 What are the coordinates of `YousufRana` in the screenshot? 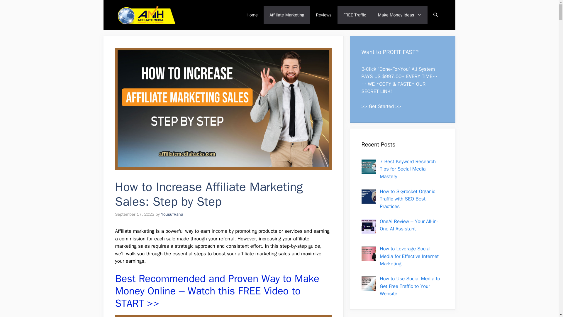 It's located at (172, 214).